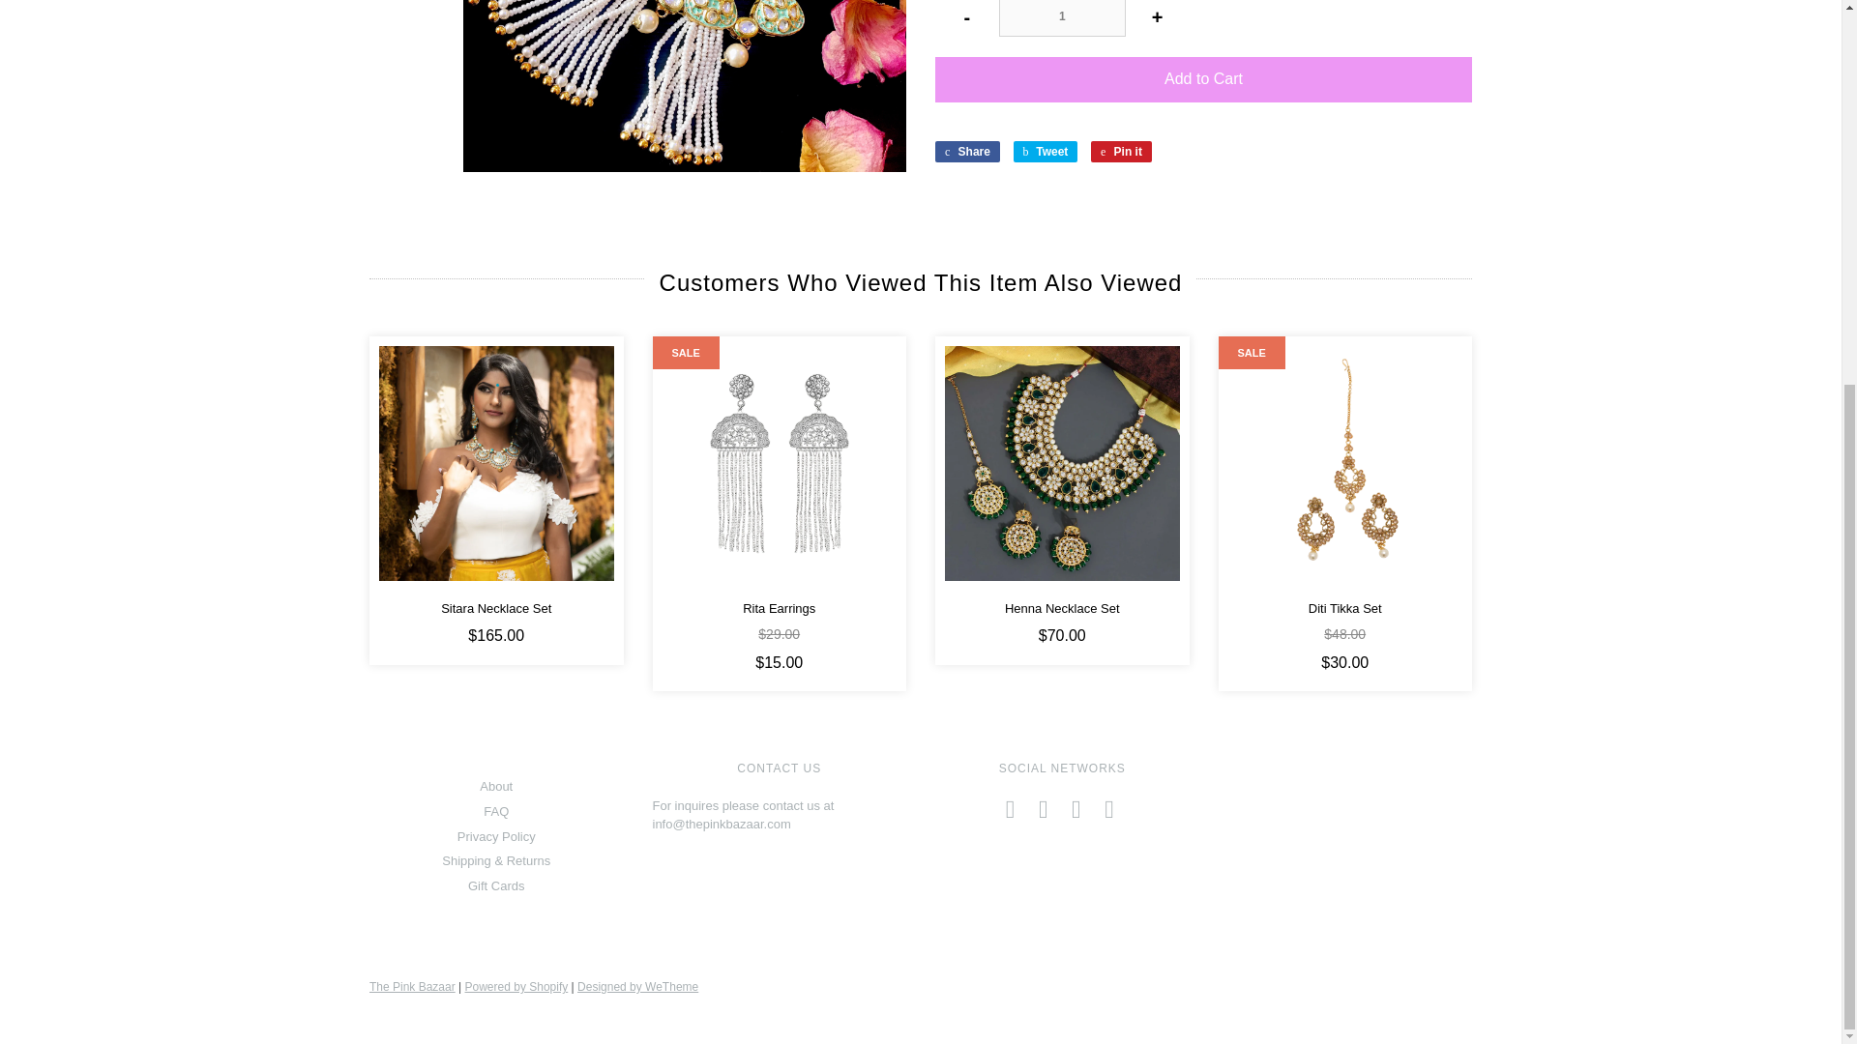  Describe the element at coordinates (967, 18) in the screenshot. I see `-` at that location.